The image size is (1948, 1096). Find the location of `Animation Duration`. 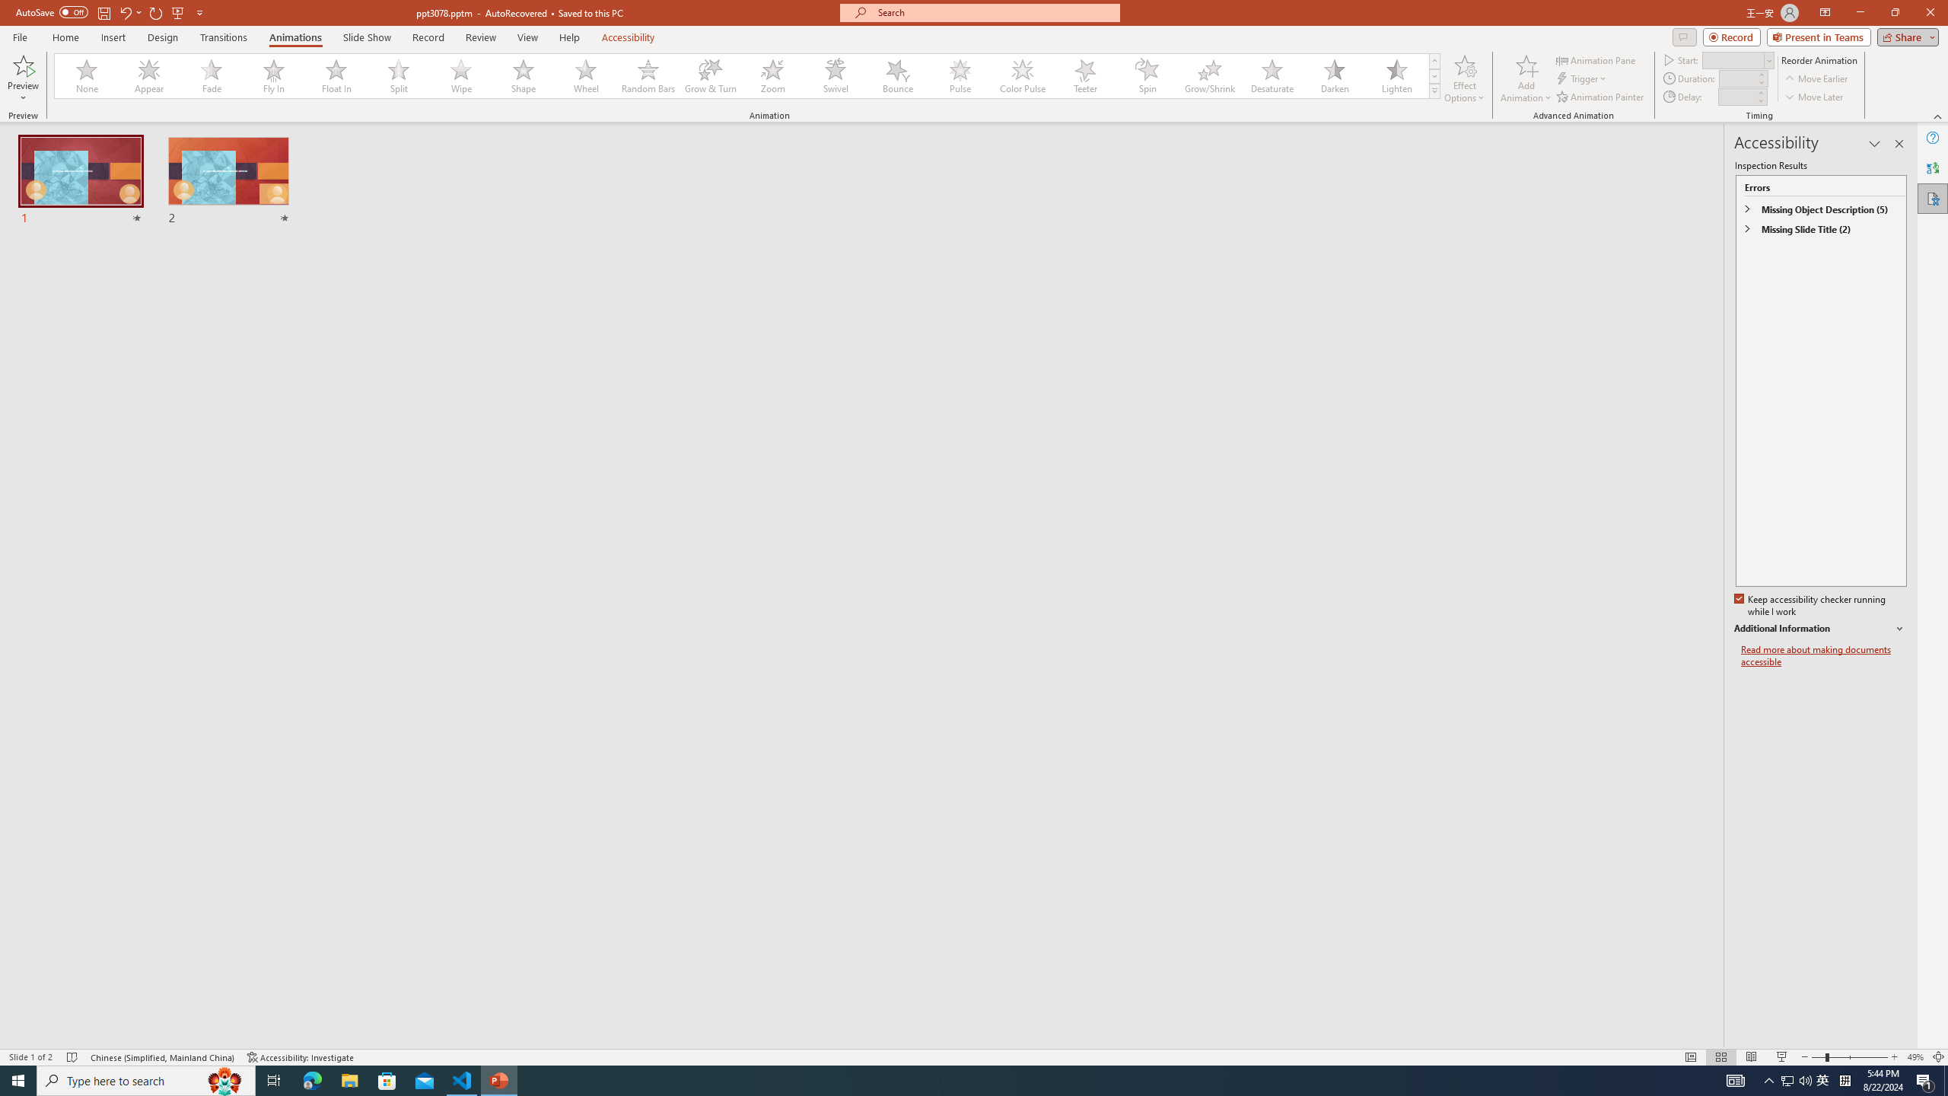

Animation Duration is located at coordinates (1737, 78).